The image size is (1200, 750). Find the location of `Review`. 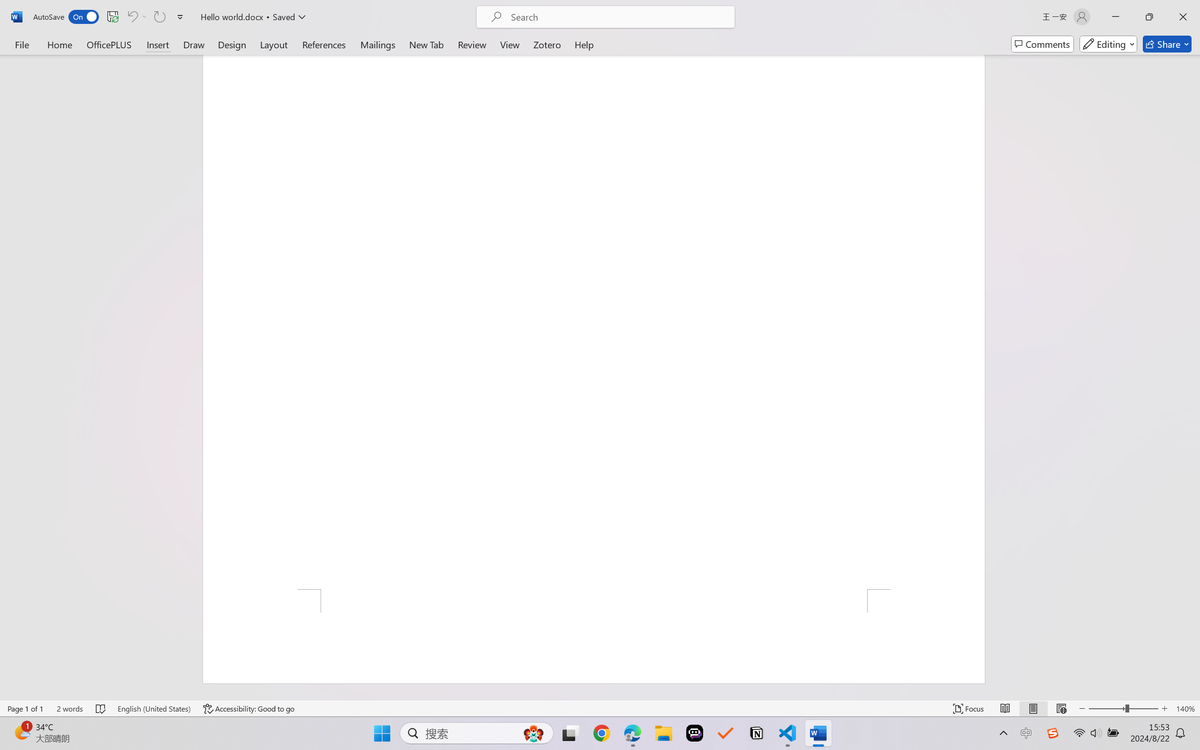

Review is located at coordinates (472, 44).